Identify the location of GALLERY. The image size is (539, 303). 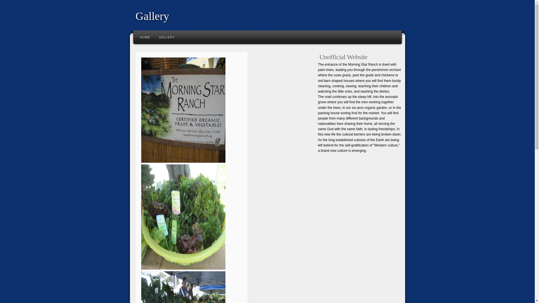
(166, 37).